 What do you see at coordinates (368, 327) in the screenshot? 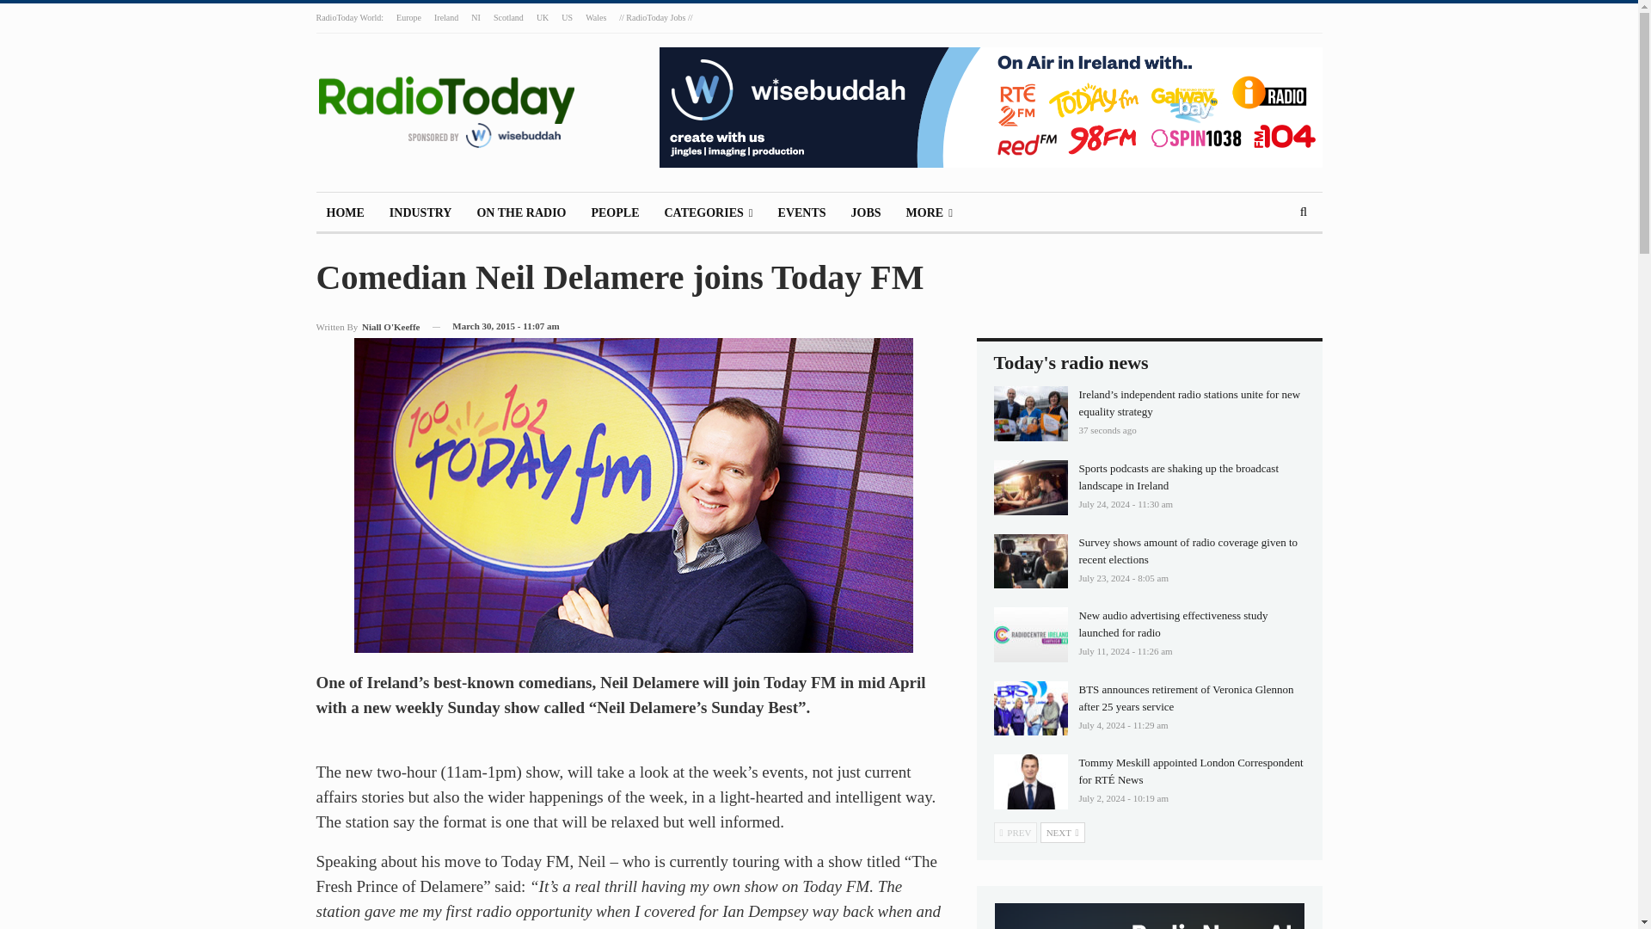
I see `Written By Niall O'Keeffe` at bounding box center [368, 327].